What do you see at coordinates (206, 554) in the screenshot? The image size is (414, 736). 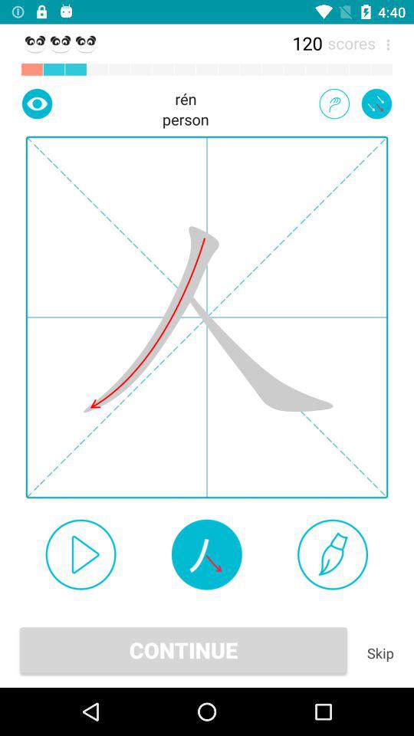 I see `moves element on screen` at bounding box center [206, 554].